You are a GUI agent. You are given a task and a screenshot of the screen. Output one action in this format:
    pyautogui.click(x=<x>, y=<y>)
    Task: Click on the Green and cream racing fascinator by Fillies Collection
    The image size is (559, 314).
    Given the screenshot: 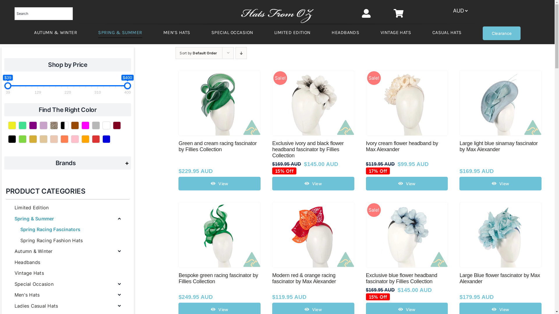 What is the action you would take?
    pyautogui.click(x=217, y=147)
    